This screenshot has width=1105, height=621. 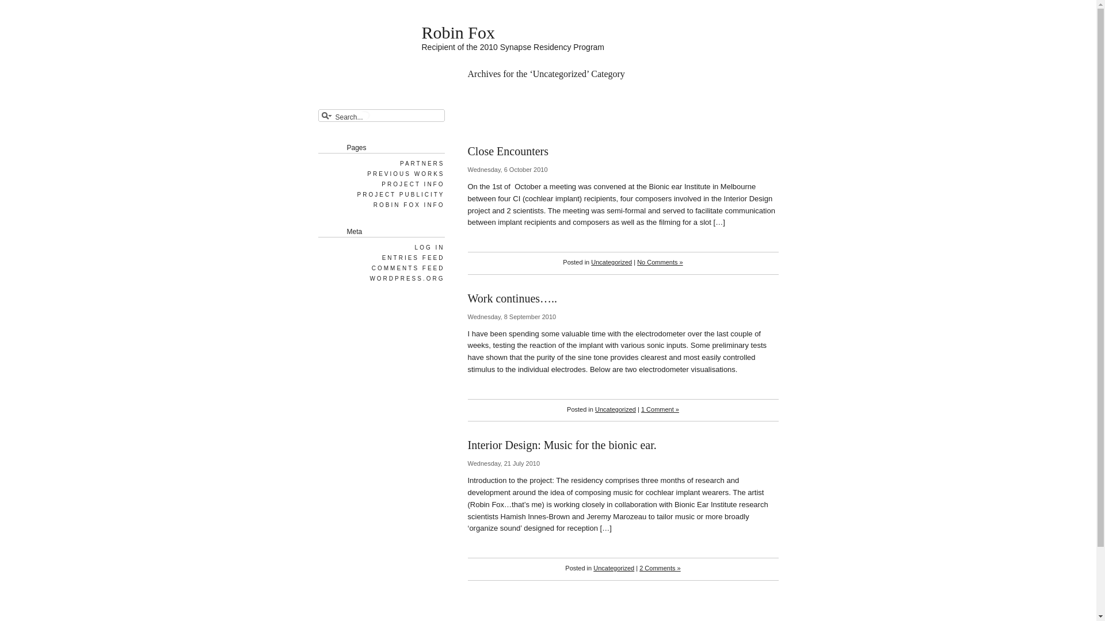 What do you see at coordinates (409, 205) in the screenshot?
I see `ROBIN FOX INFO` at bounding box center [409, 205].